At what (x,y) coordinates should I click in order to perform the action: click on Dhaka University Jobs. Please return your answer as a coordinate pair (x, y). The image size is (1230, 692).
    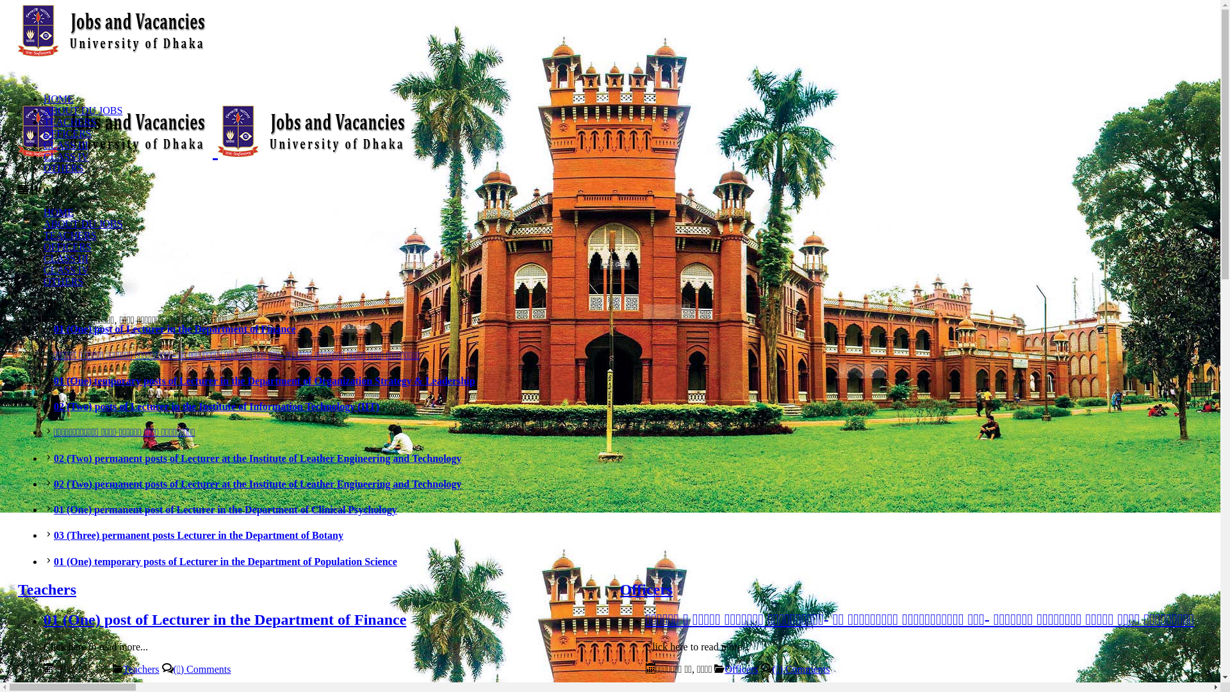
    Looking at the image, I should click on (215, 150).